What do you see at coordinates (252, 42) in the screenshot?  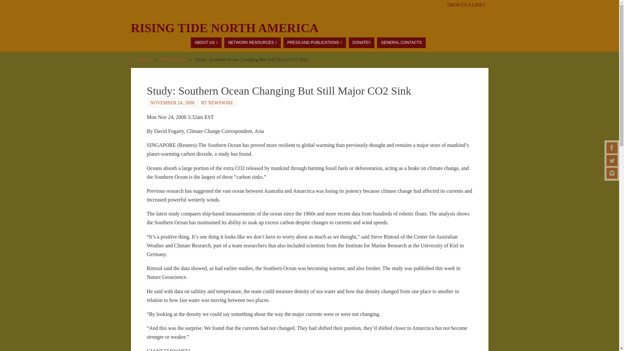 I see `NETWORK RESOURCES` at bounding box center [252, 42].